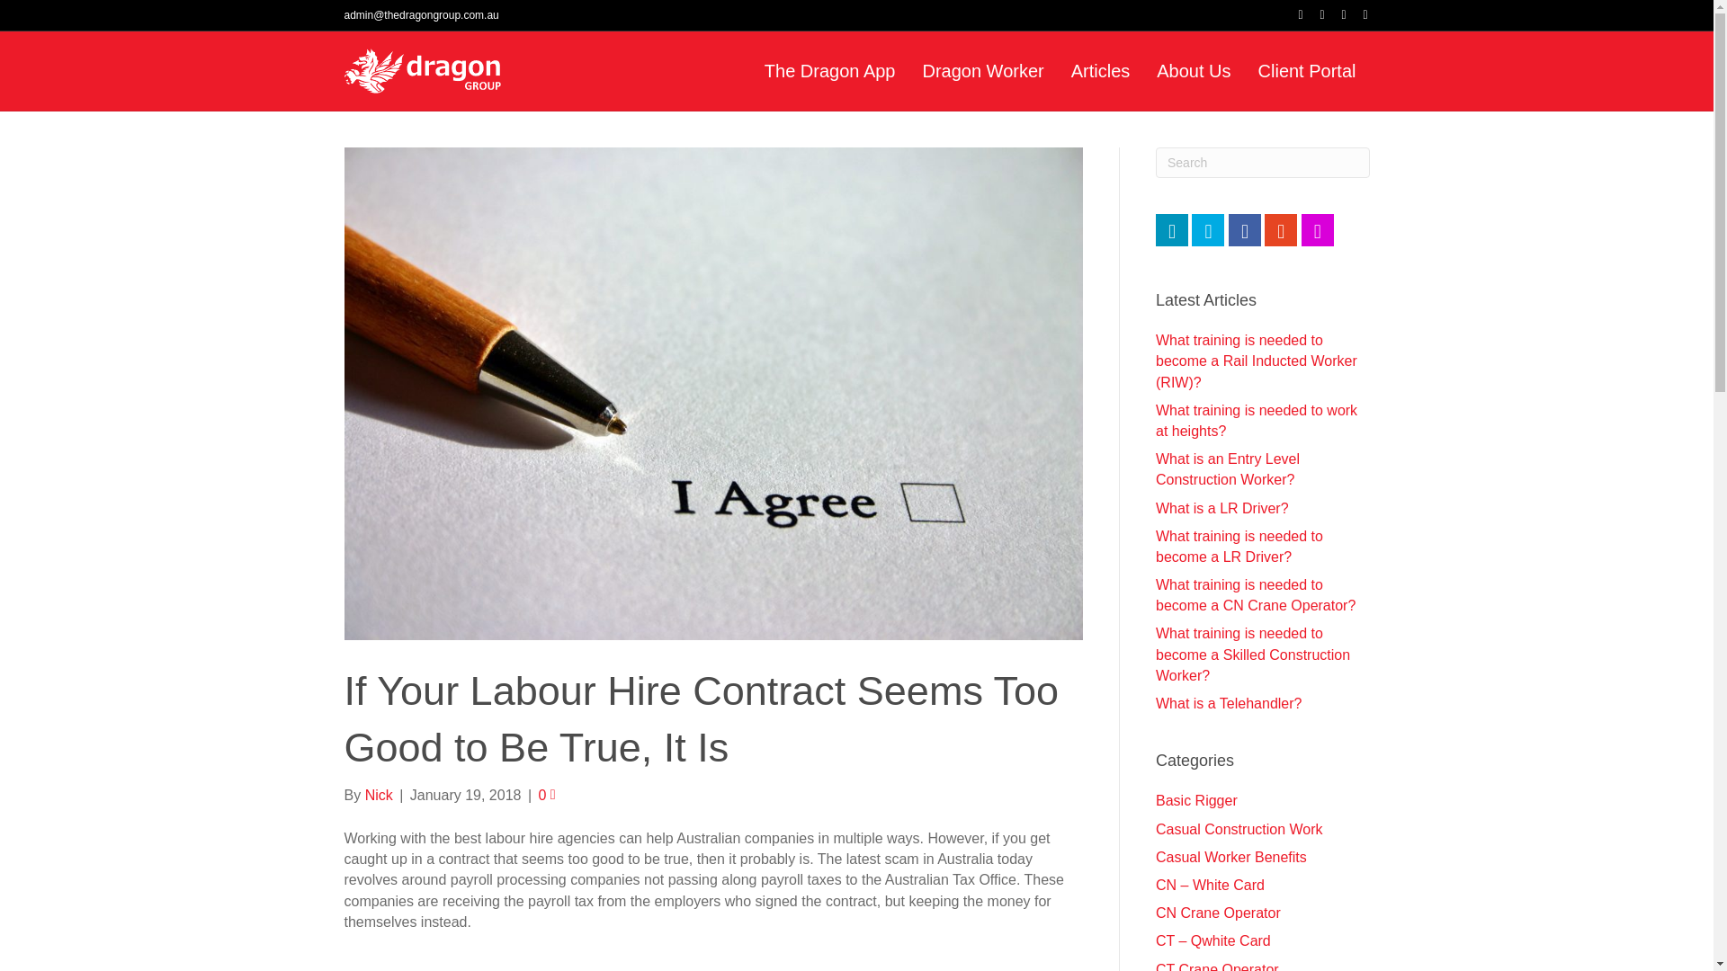  Describe the element at coordinates (1239, 546) in the screenshot. I see `What training is needed to become a LR Driver?` at that location.